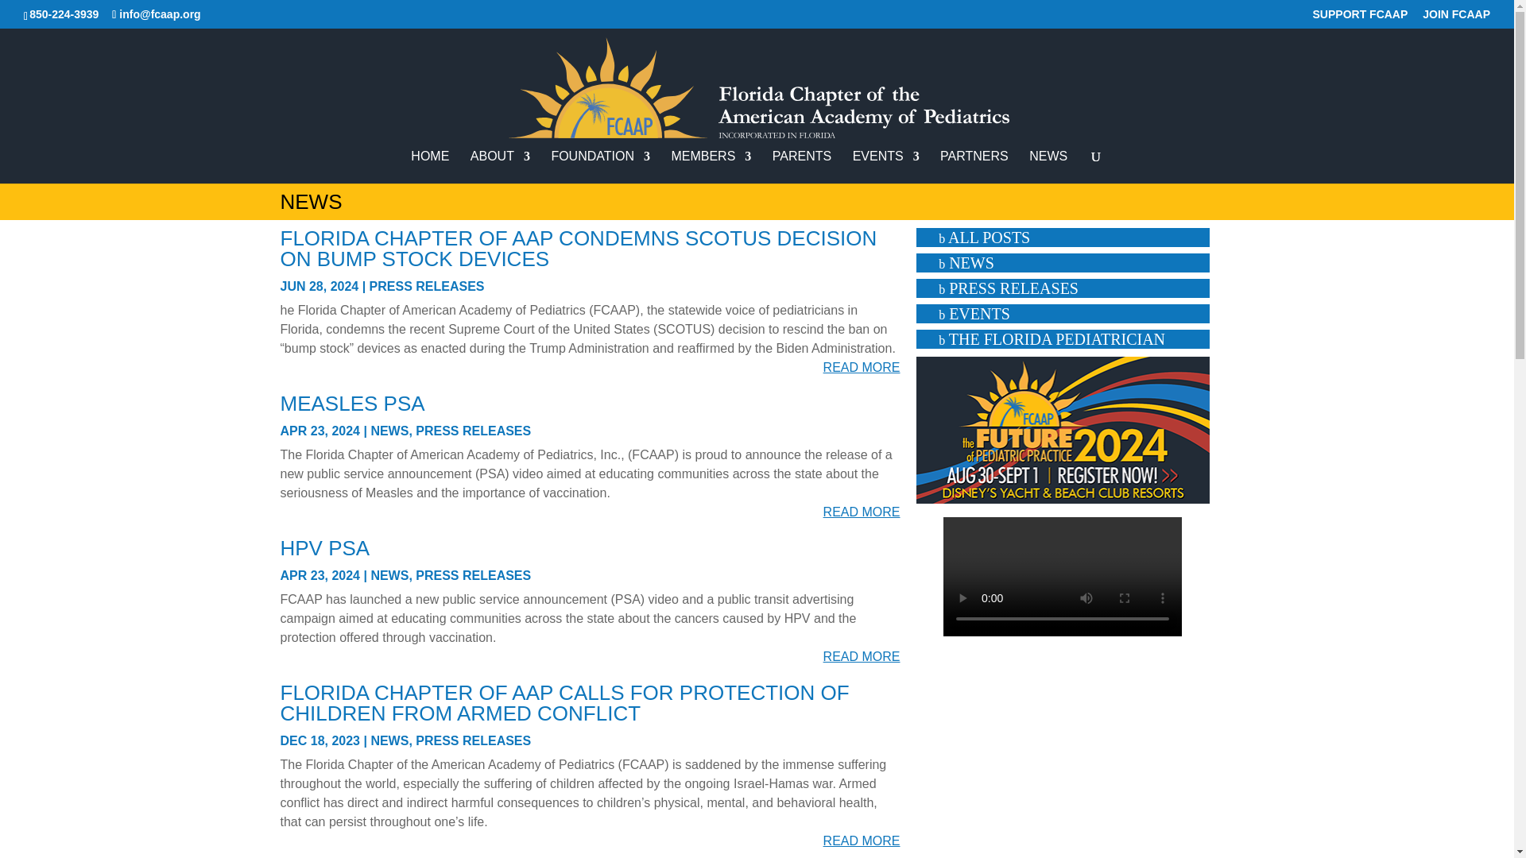 Image resolution: width=1526 pixels, height=858 pixels. Describe the element at coordinates (801, 167) in the screenshot. I see `PARENTS` at that location.